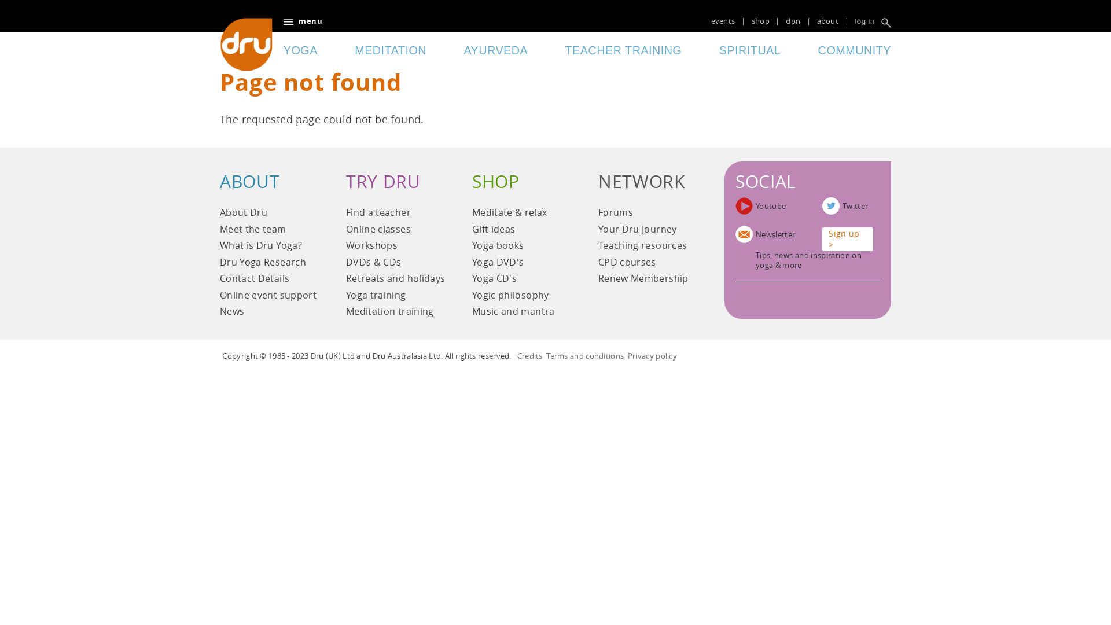  I want to click on What is Dru Yoga?, so click(270, 248).